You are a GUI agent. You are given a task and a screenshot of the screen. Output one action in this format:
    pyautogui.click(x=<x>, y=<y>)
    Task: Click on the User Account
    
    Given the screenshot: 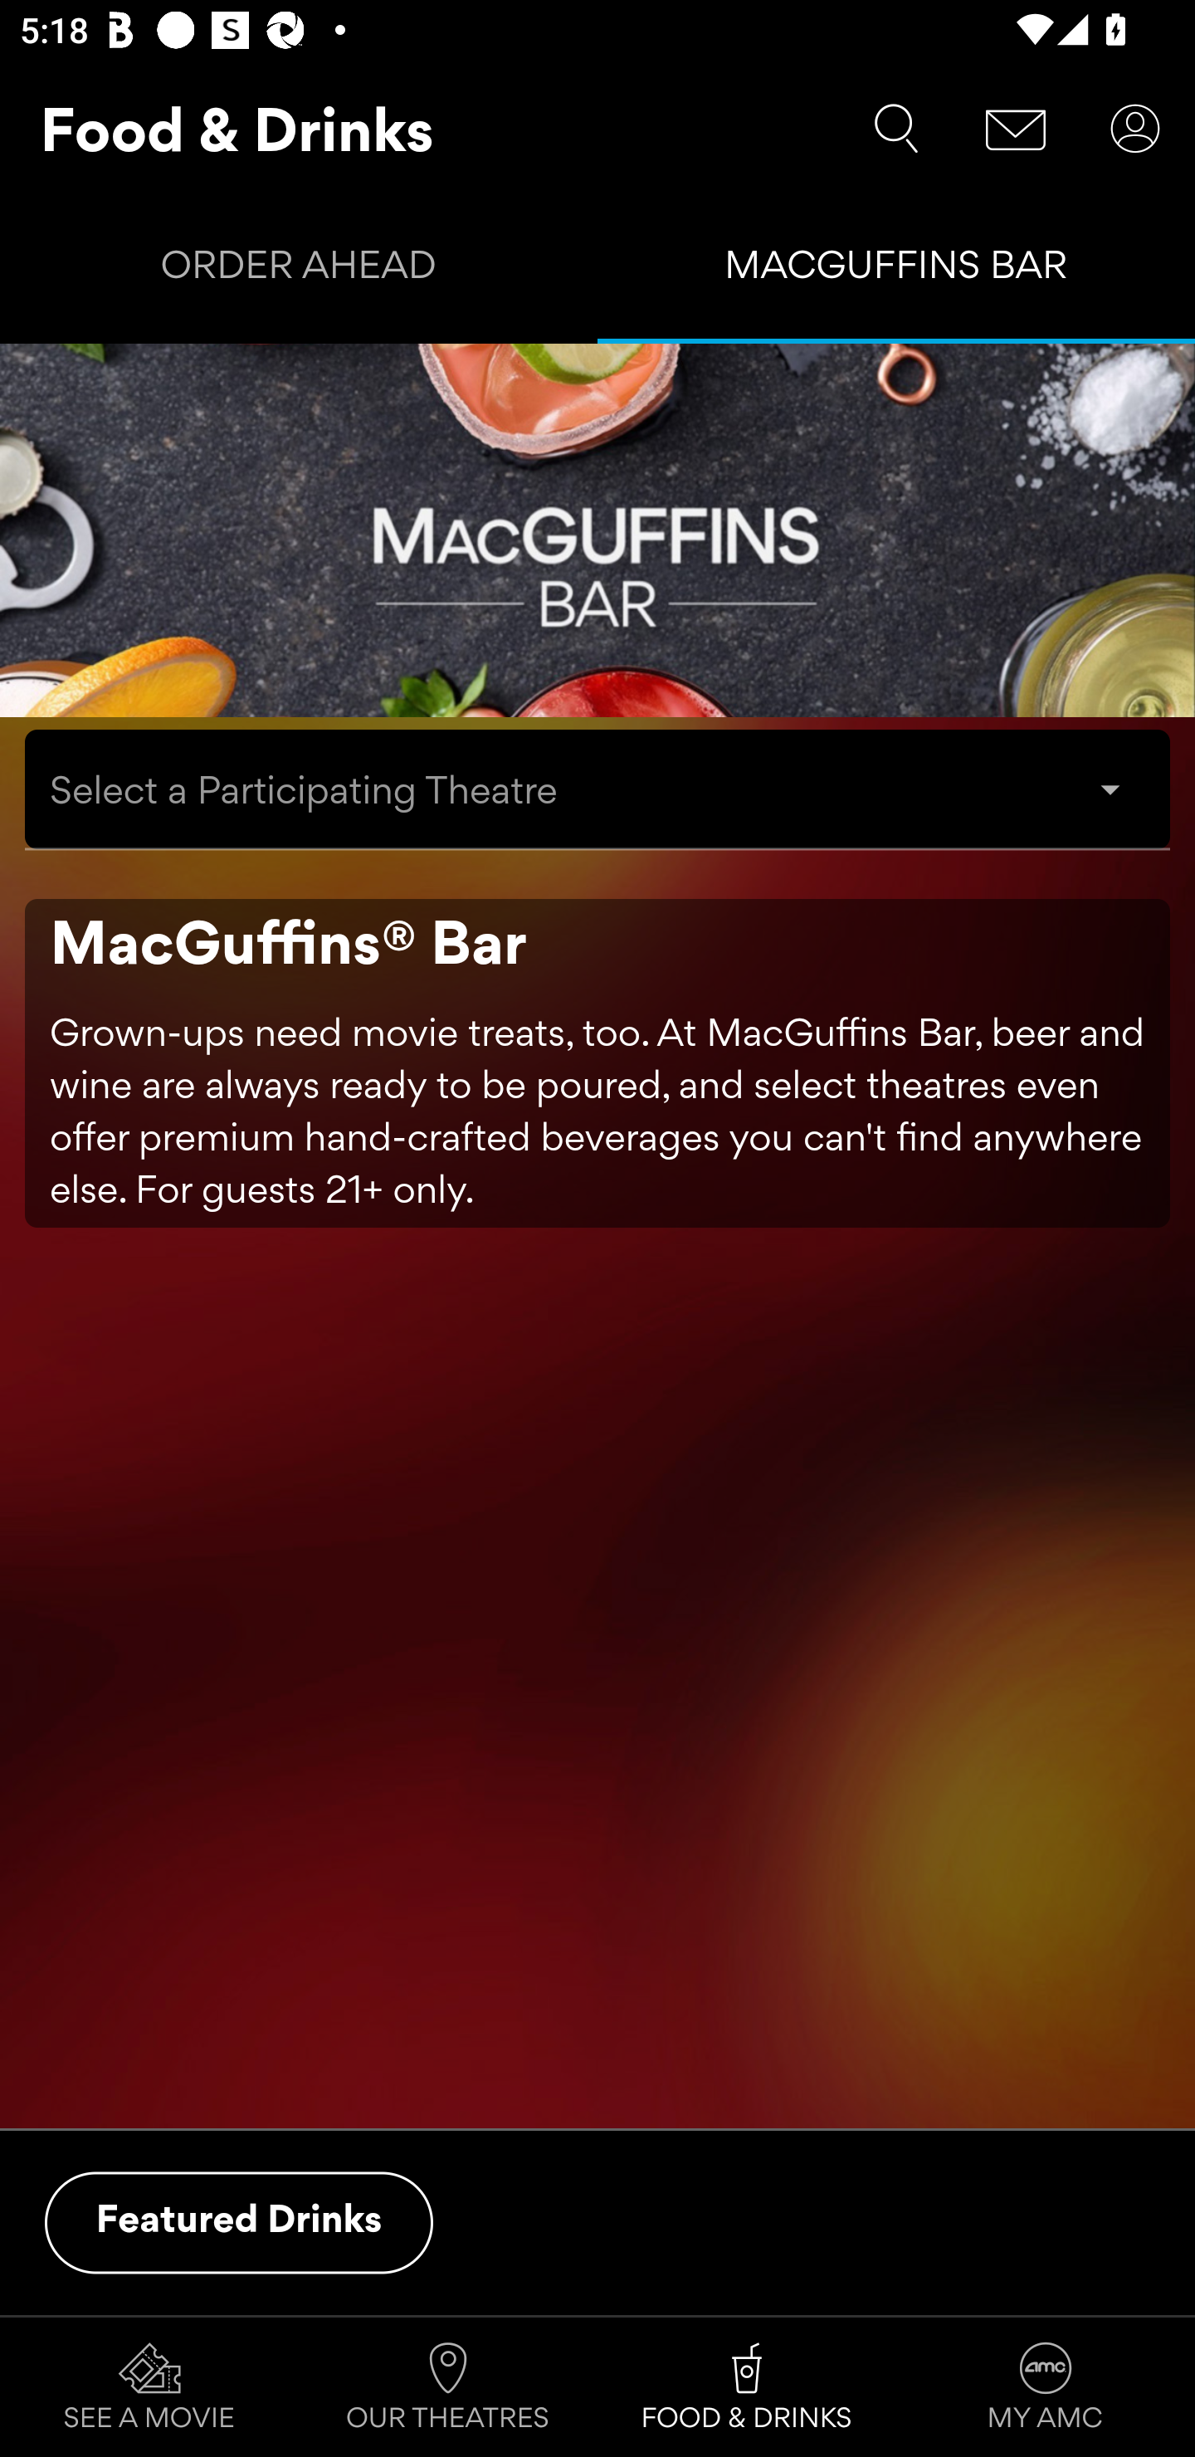 What is the action you would take?
    pyautogui.click(x=1135, y=129)
    